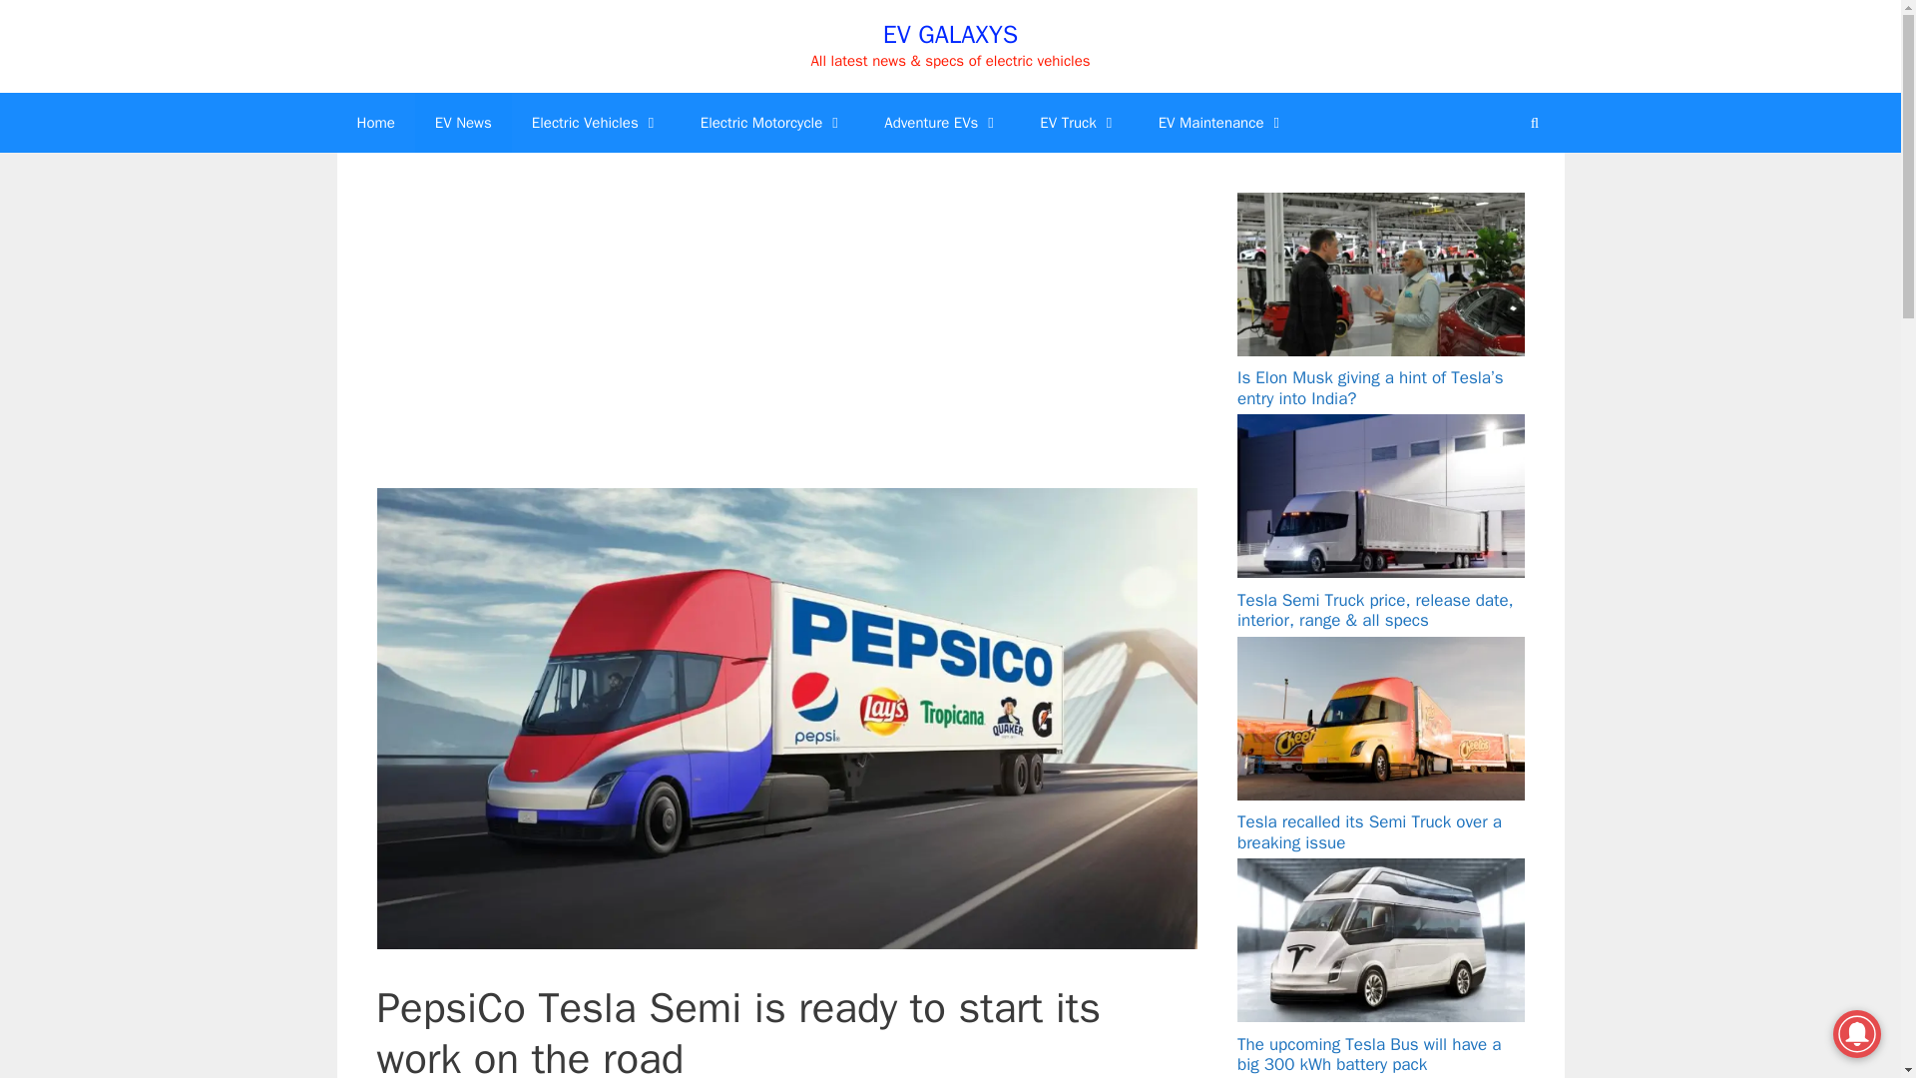 The height and width of the screenshot is (1078, 1916). Describe the element at coordinates (463, 122) in the screenshot. I see `EV News` at that location.